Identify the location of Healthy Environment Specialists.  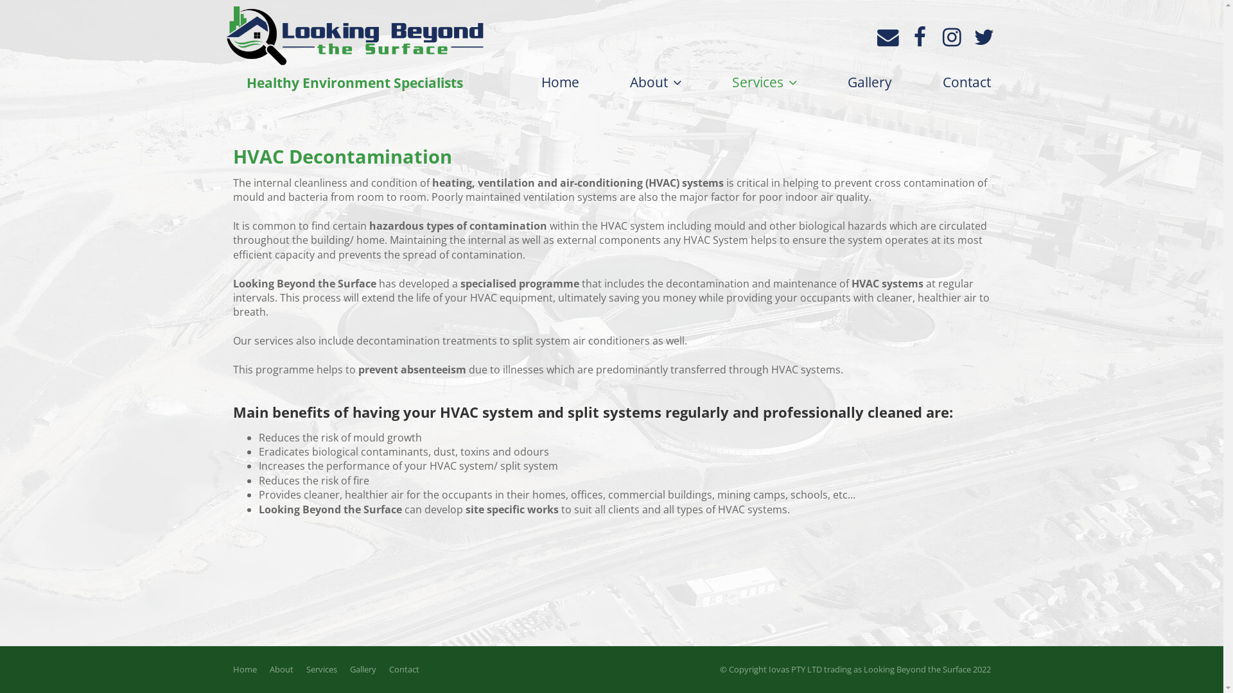
(354, 51).